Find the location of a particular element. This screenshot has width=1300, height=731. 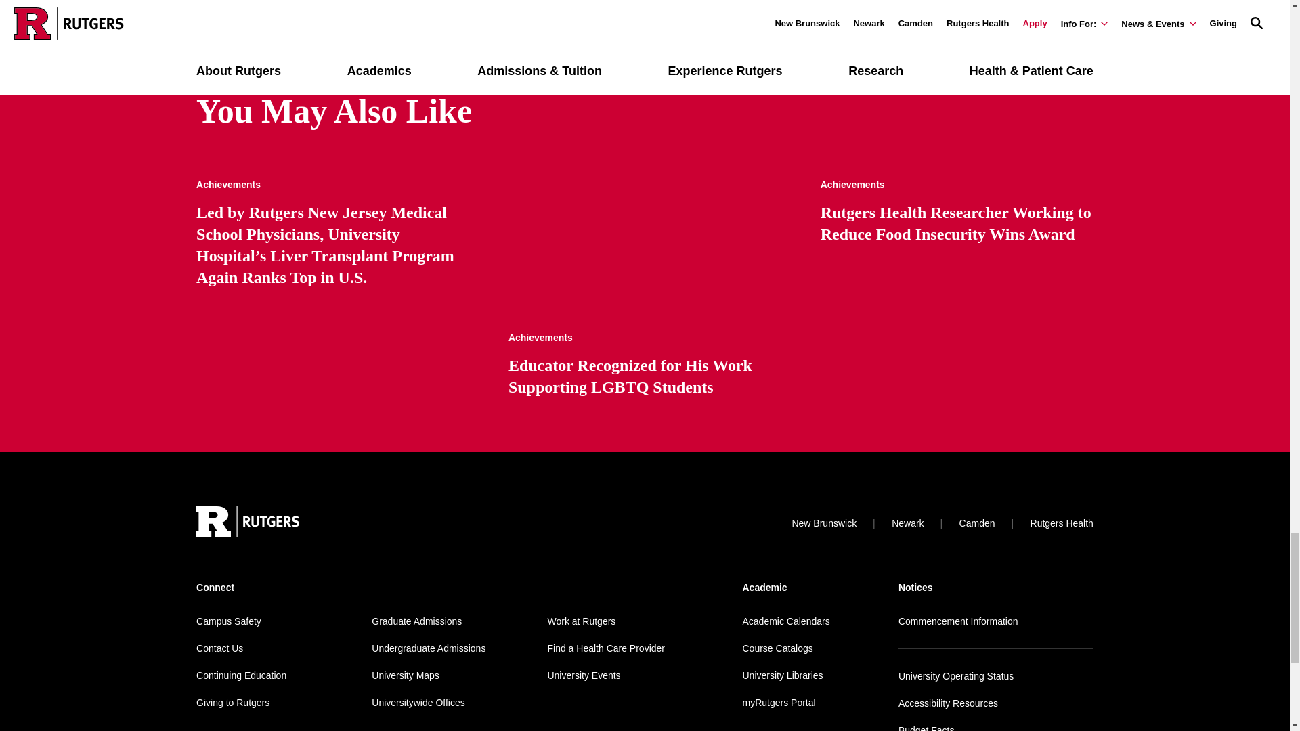

University Operating Status is located at coordinates (956, 675).